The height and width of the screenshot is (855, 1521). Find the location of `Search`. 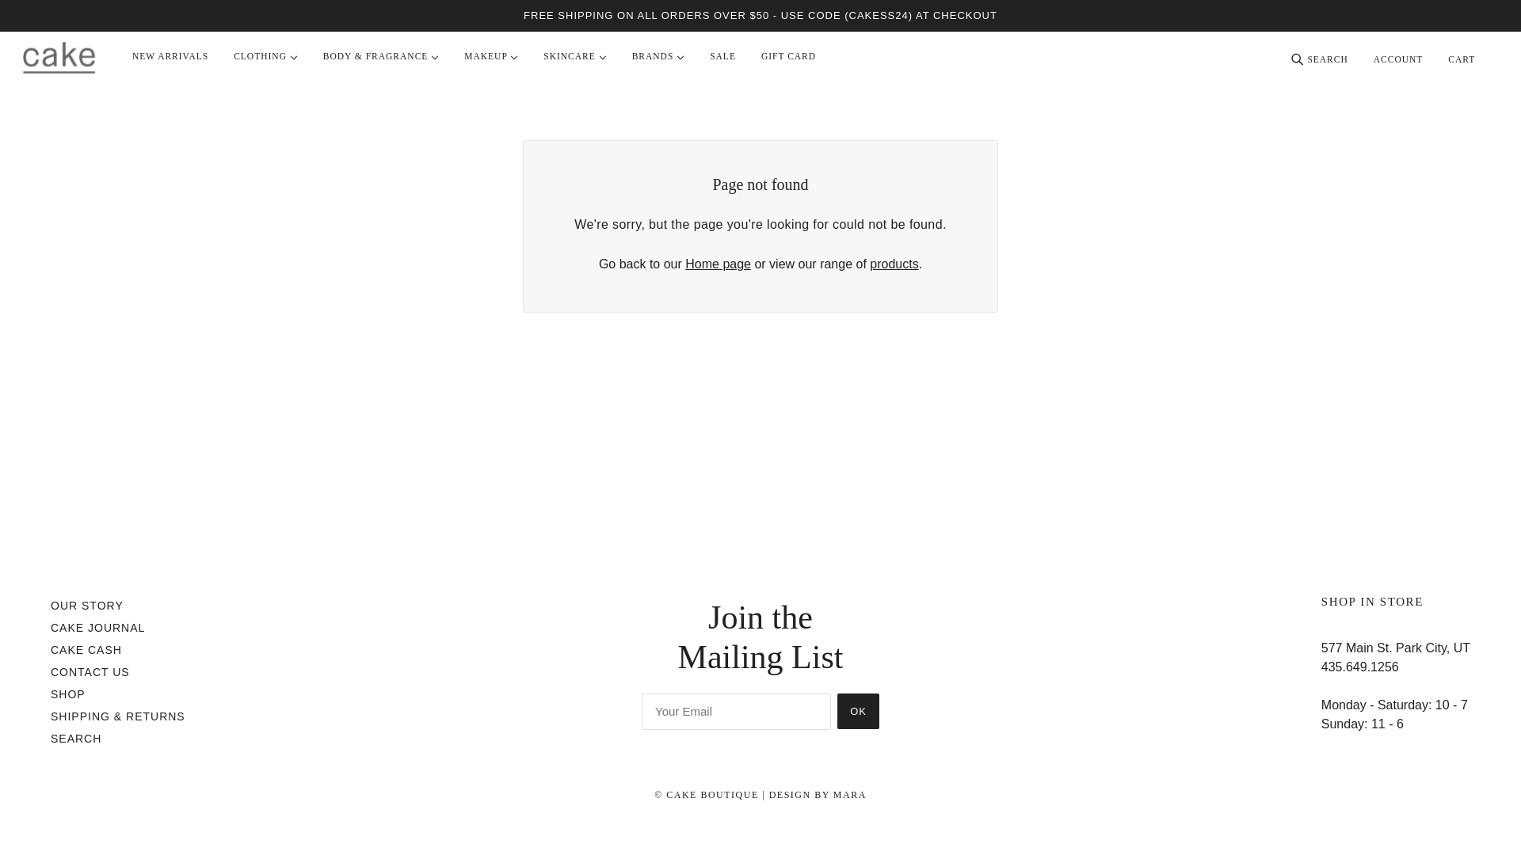

Search is located at coordinates (76, 738).